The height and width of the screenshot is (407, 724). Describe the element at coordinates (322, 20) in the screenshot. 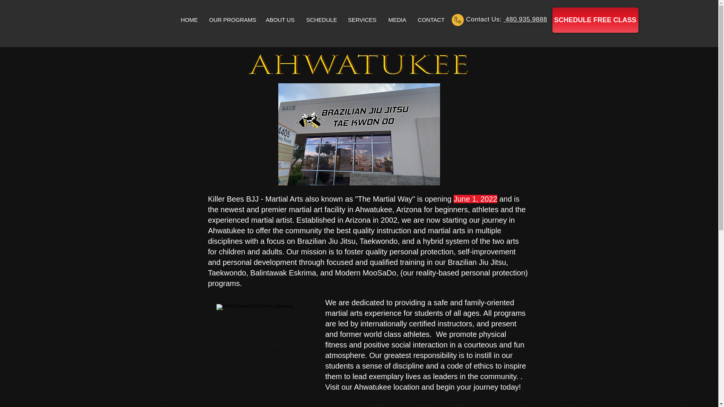

I see `SCHEDULE` at that location.